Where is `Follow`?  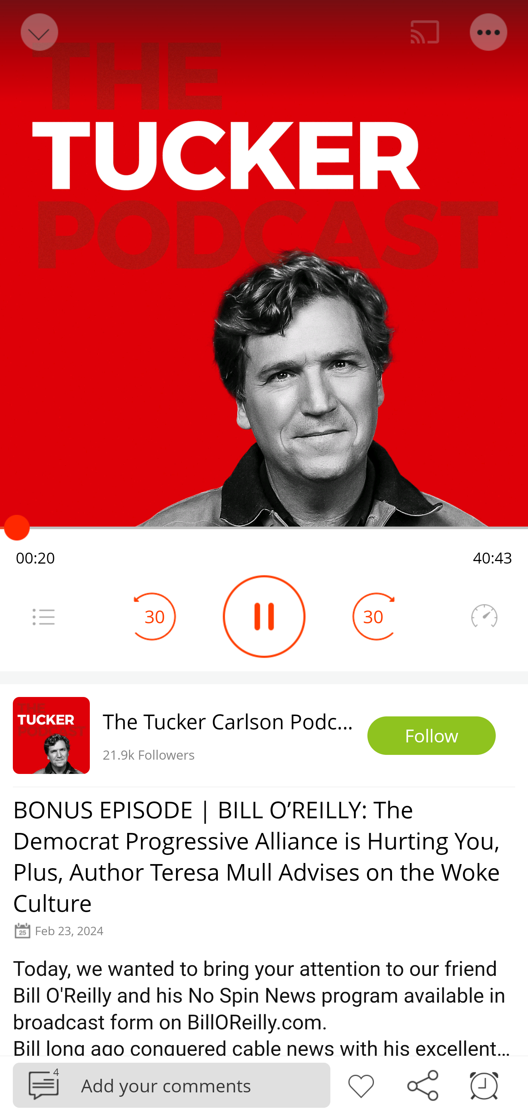
Follow is located at coordinates (432, 736).